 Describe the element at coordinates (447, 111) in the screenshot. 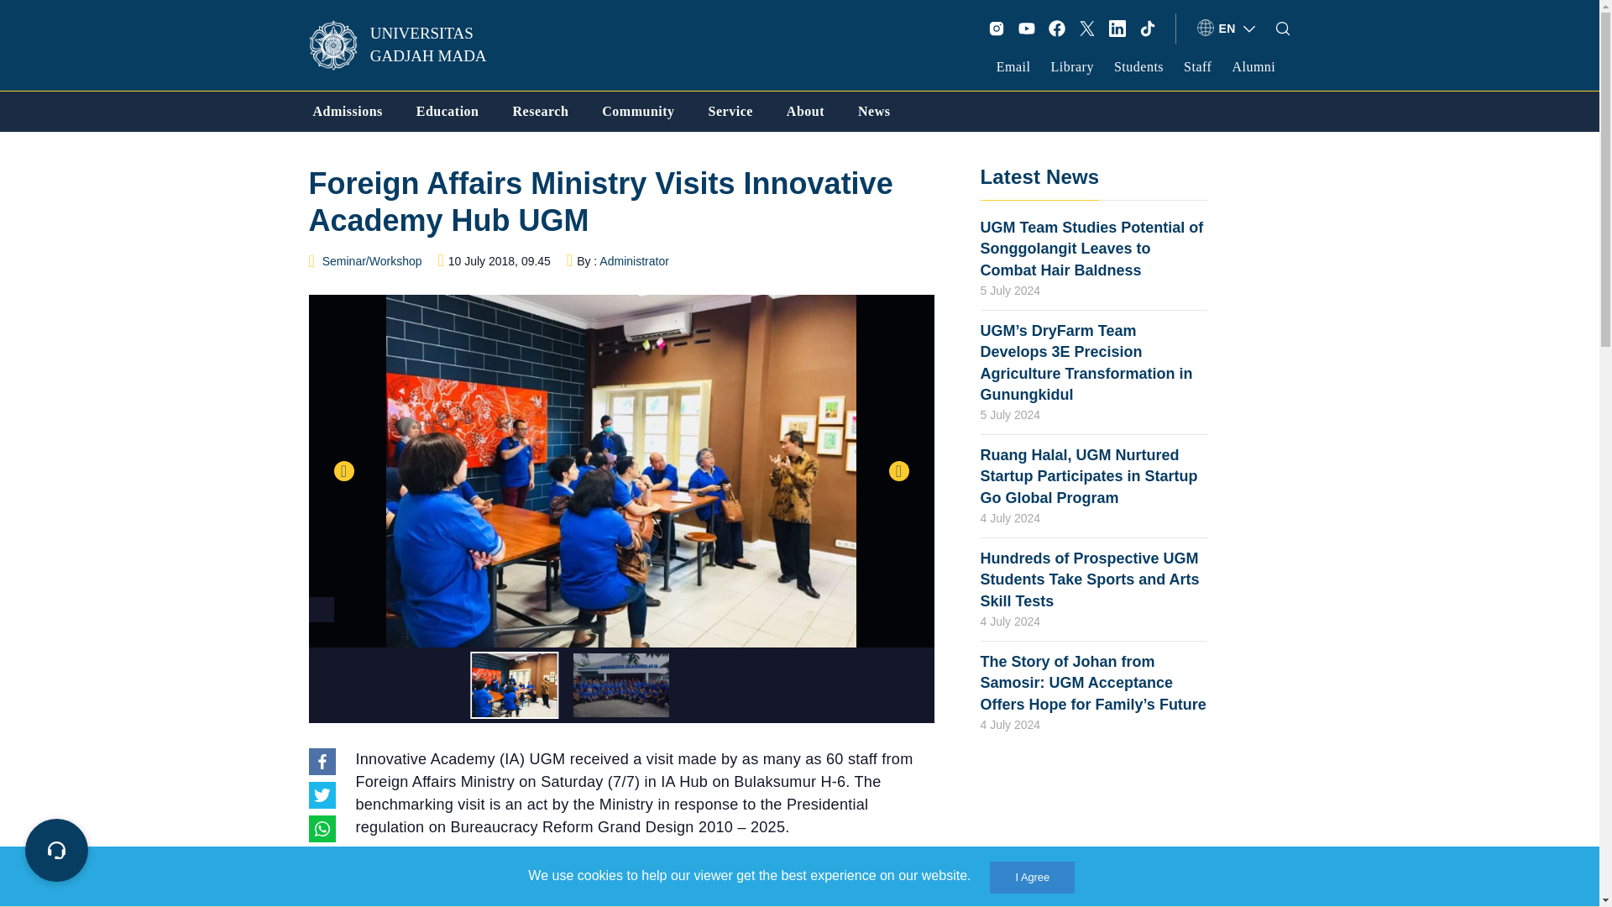

I see `Education` at that location.